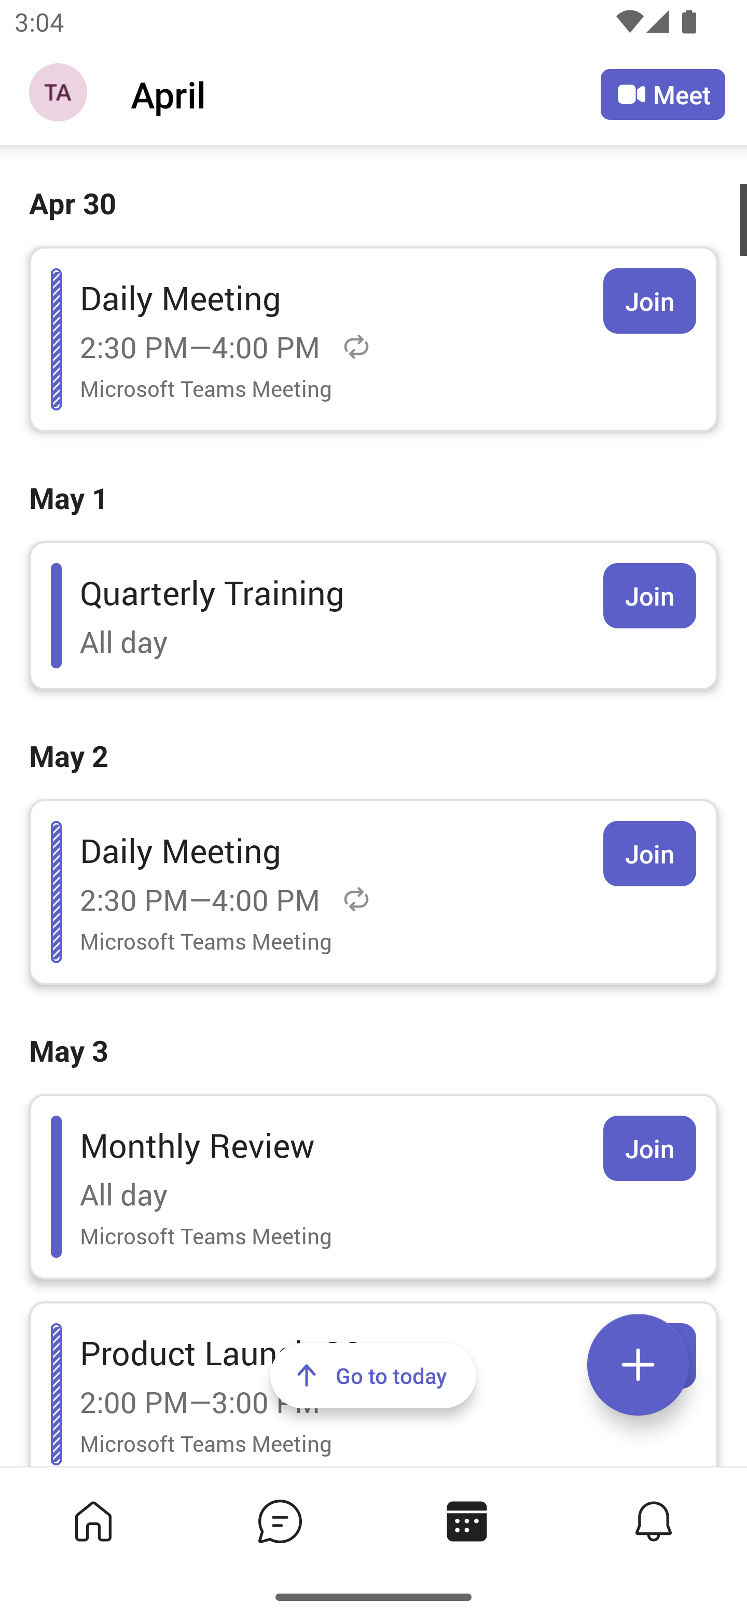  What do you see at coordinates (93, 1520) in the screenshot?
I see `Home tab,1 of 4, not selected` at bounding box center [93, 1520].